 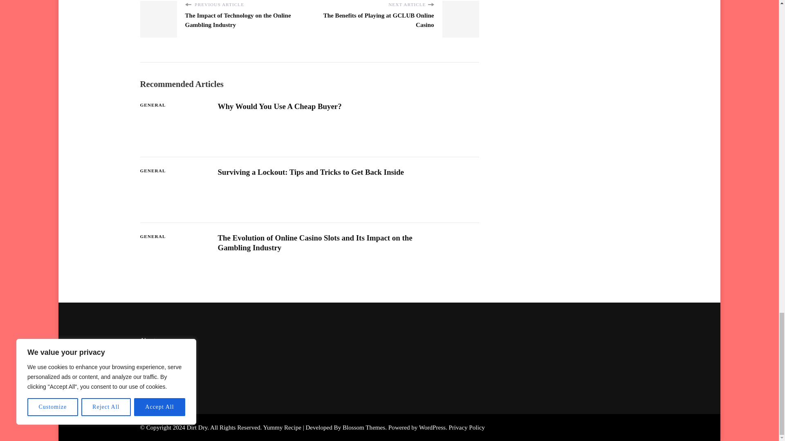 I want to click on GENERAL, so click(x=153, y=105).